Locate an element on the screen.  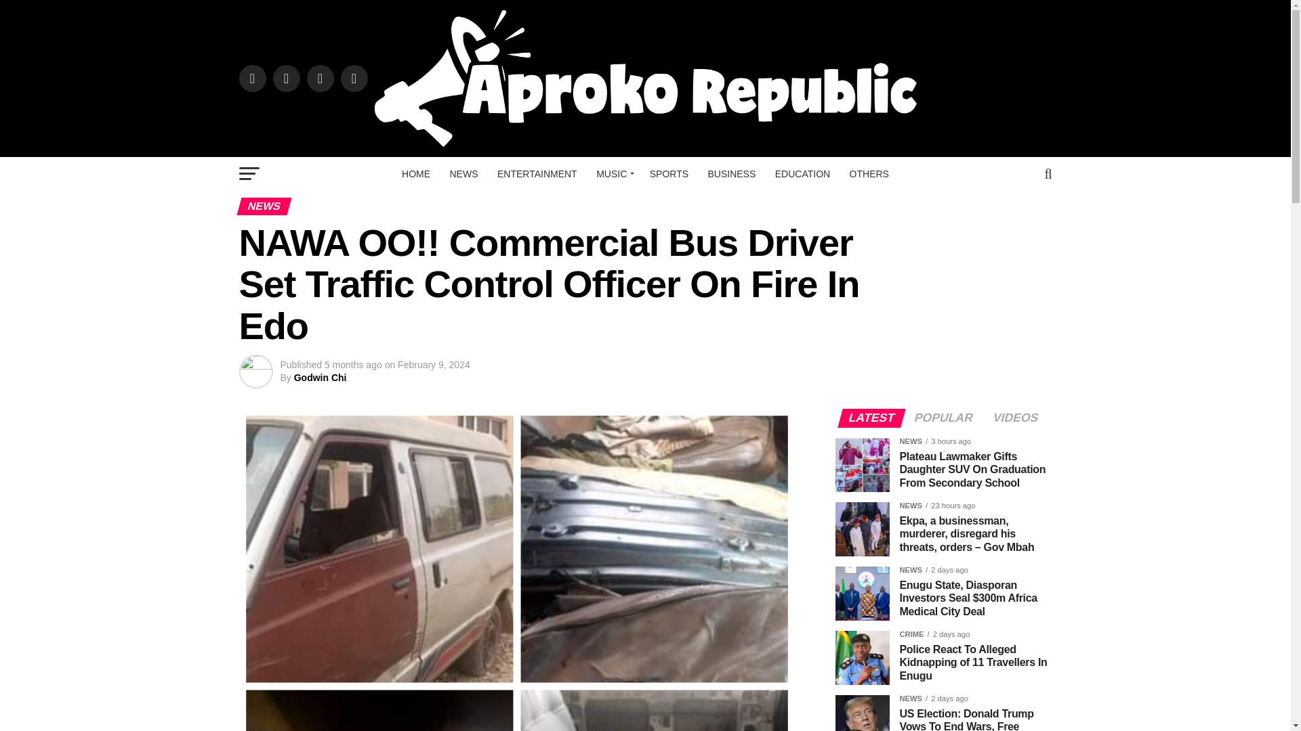
Posts by Godwin Chi is located at coordinates (320, 377).